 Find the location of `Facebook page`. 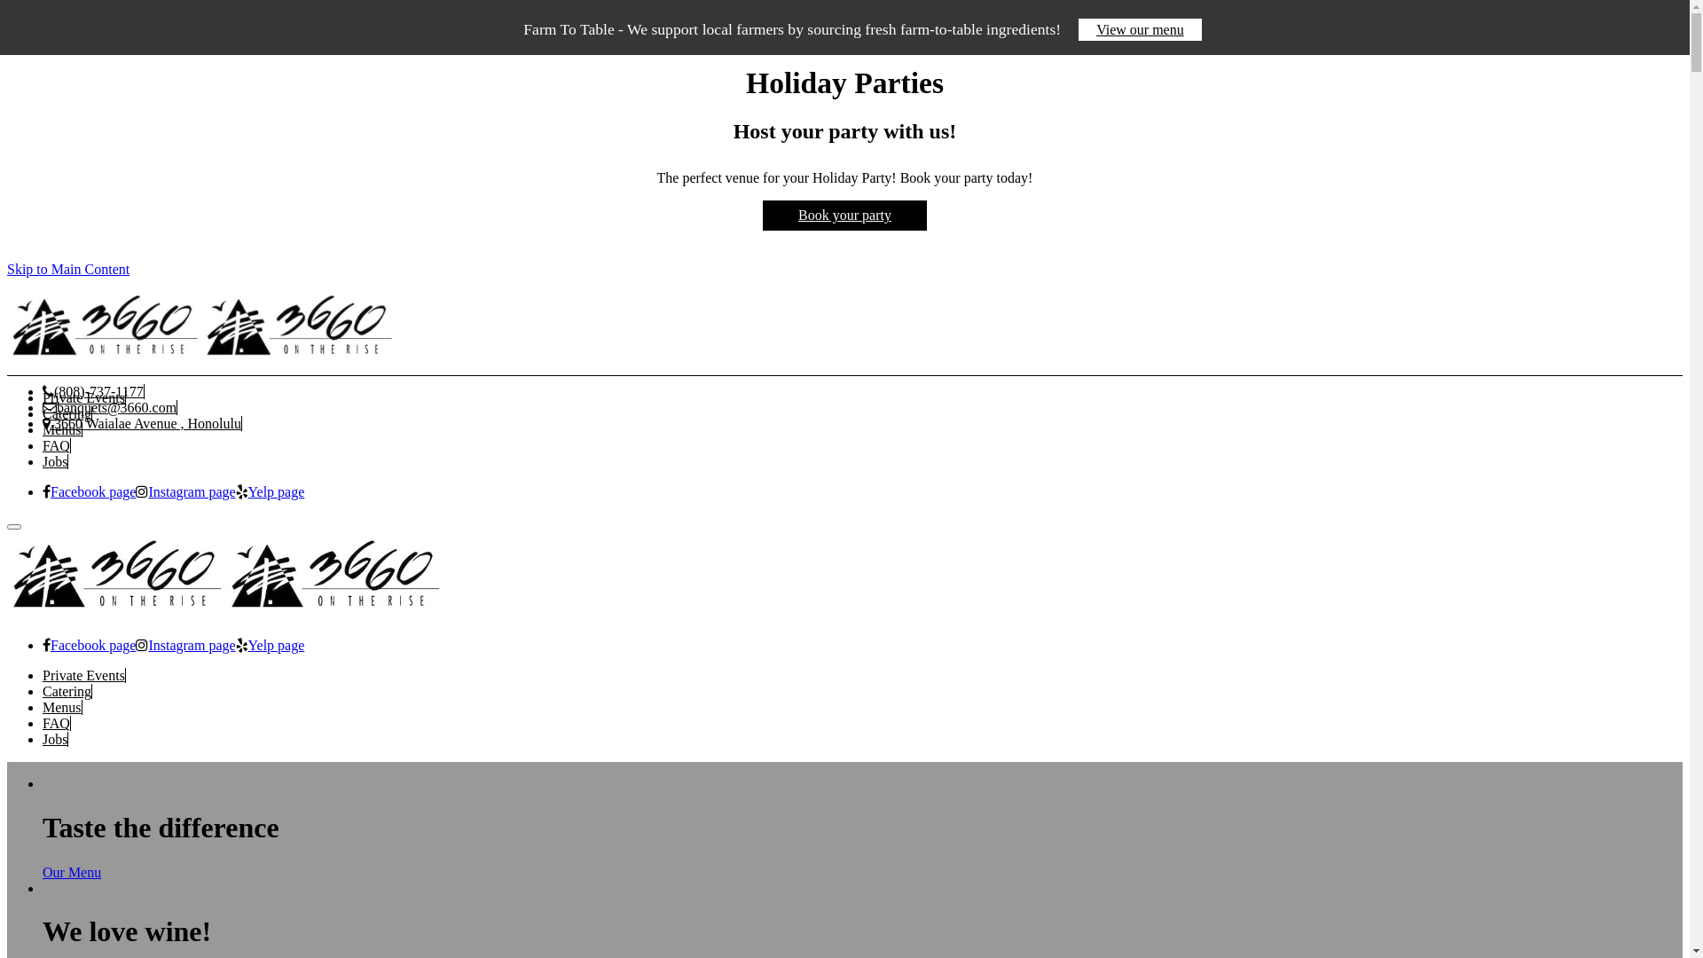

Facebook page is located at coordinates (89, 492).